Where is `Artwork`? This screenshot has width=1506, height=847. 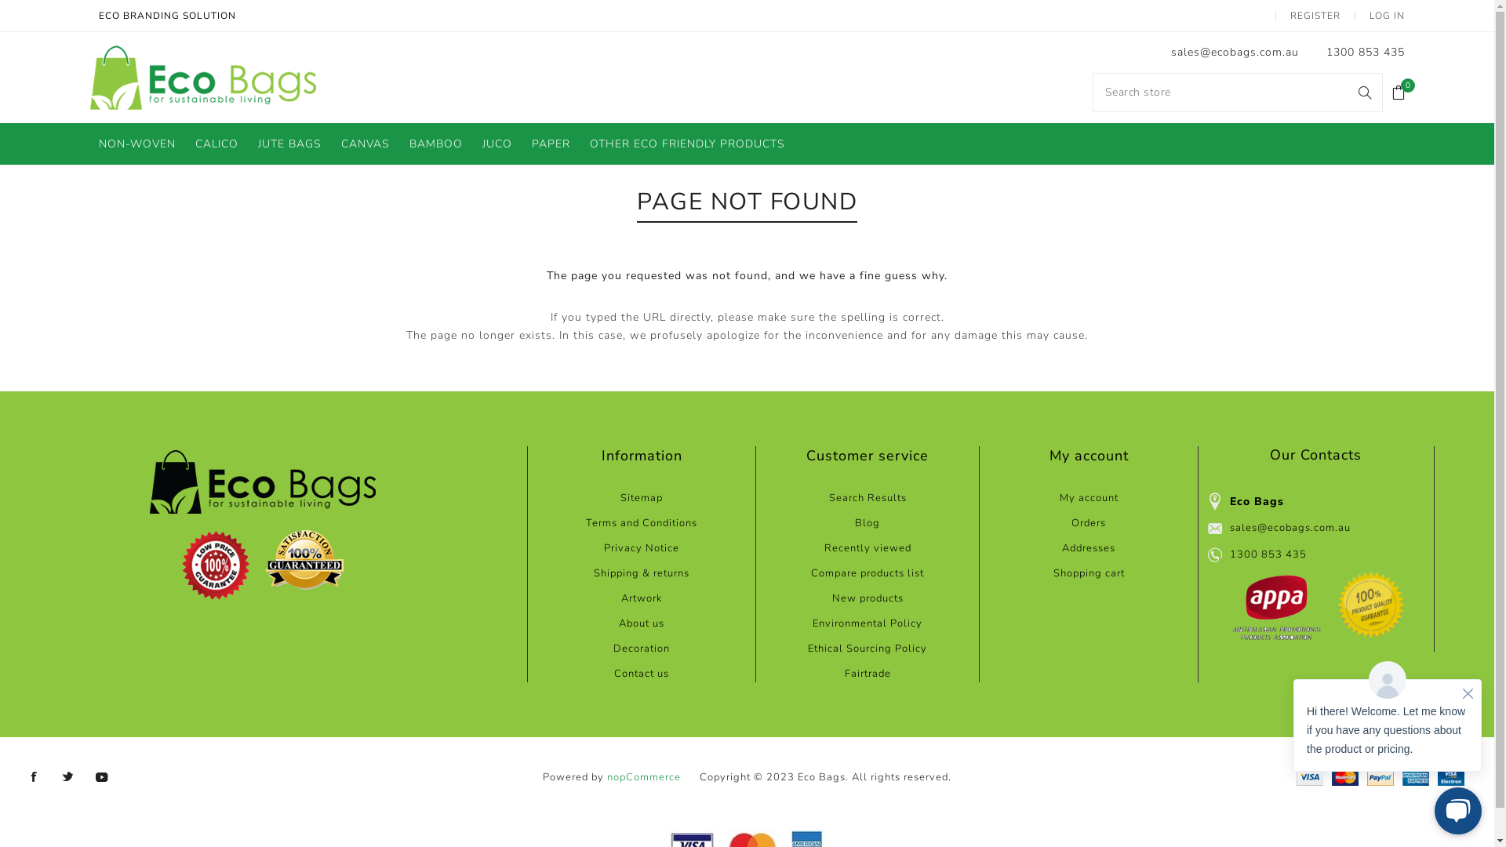 Artwork is located at coordinates (642, 598).